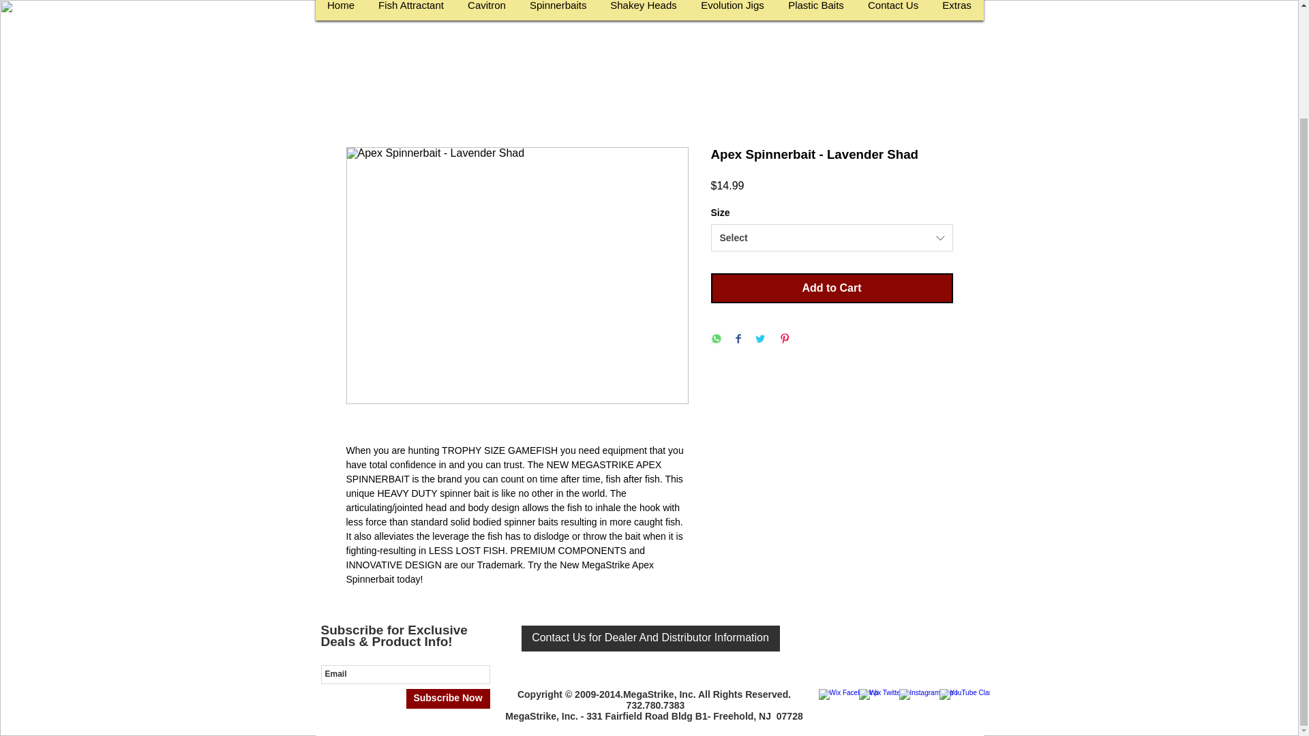 The height and width of the screenshot is (736, 1309). Describe the element at coordinates (410, 14) in the screenshot. I see `Fish Attractant` at that location.